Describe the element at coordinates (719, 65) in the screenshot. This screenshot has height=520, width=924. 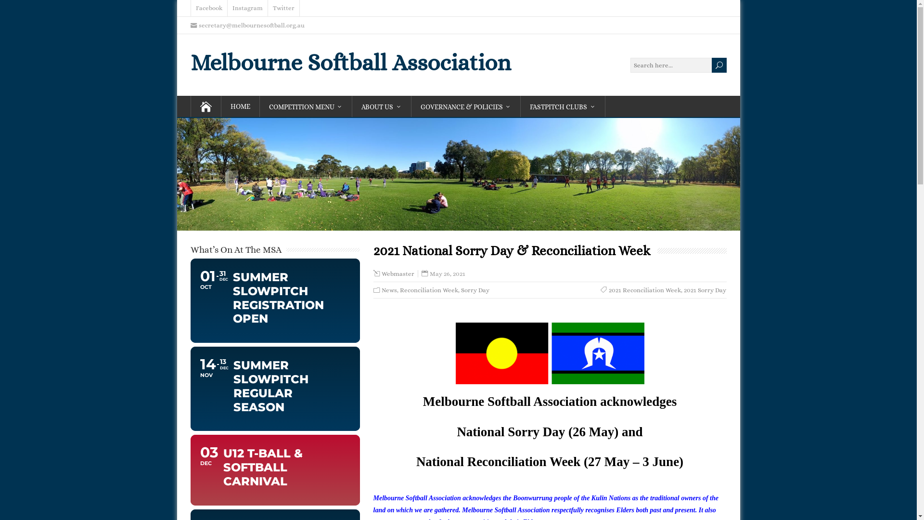
I see `U` at that location.